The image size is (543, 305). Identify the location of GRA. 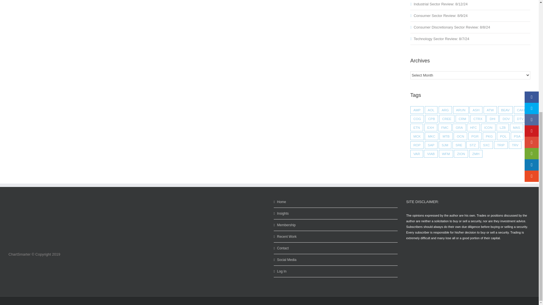
(459, 128).